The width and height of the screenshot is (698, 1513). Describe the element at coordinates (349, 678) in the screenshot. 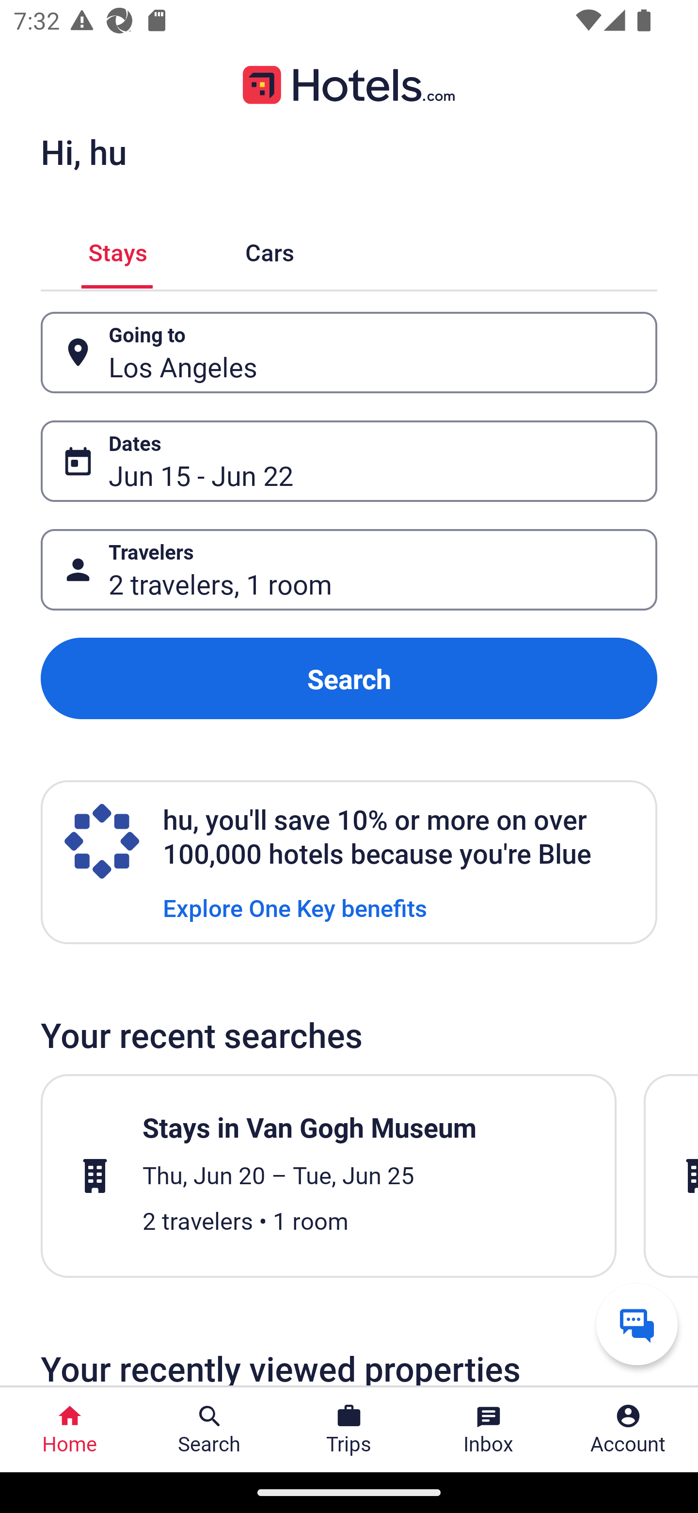

I see `Search` at that location.